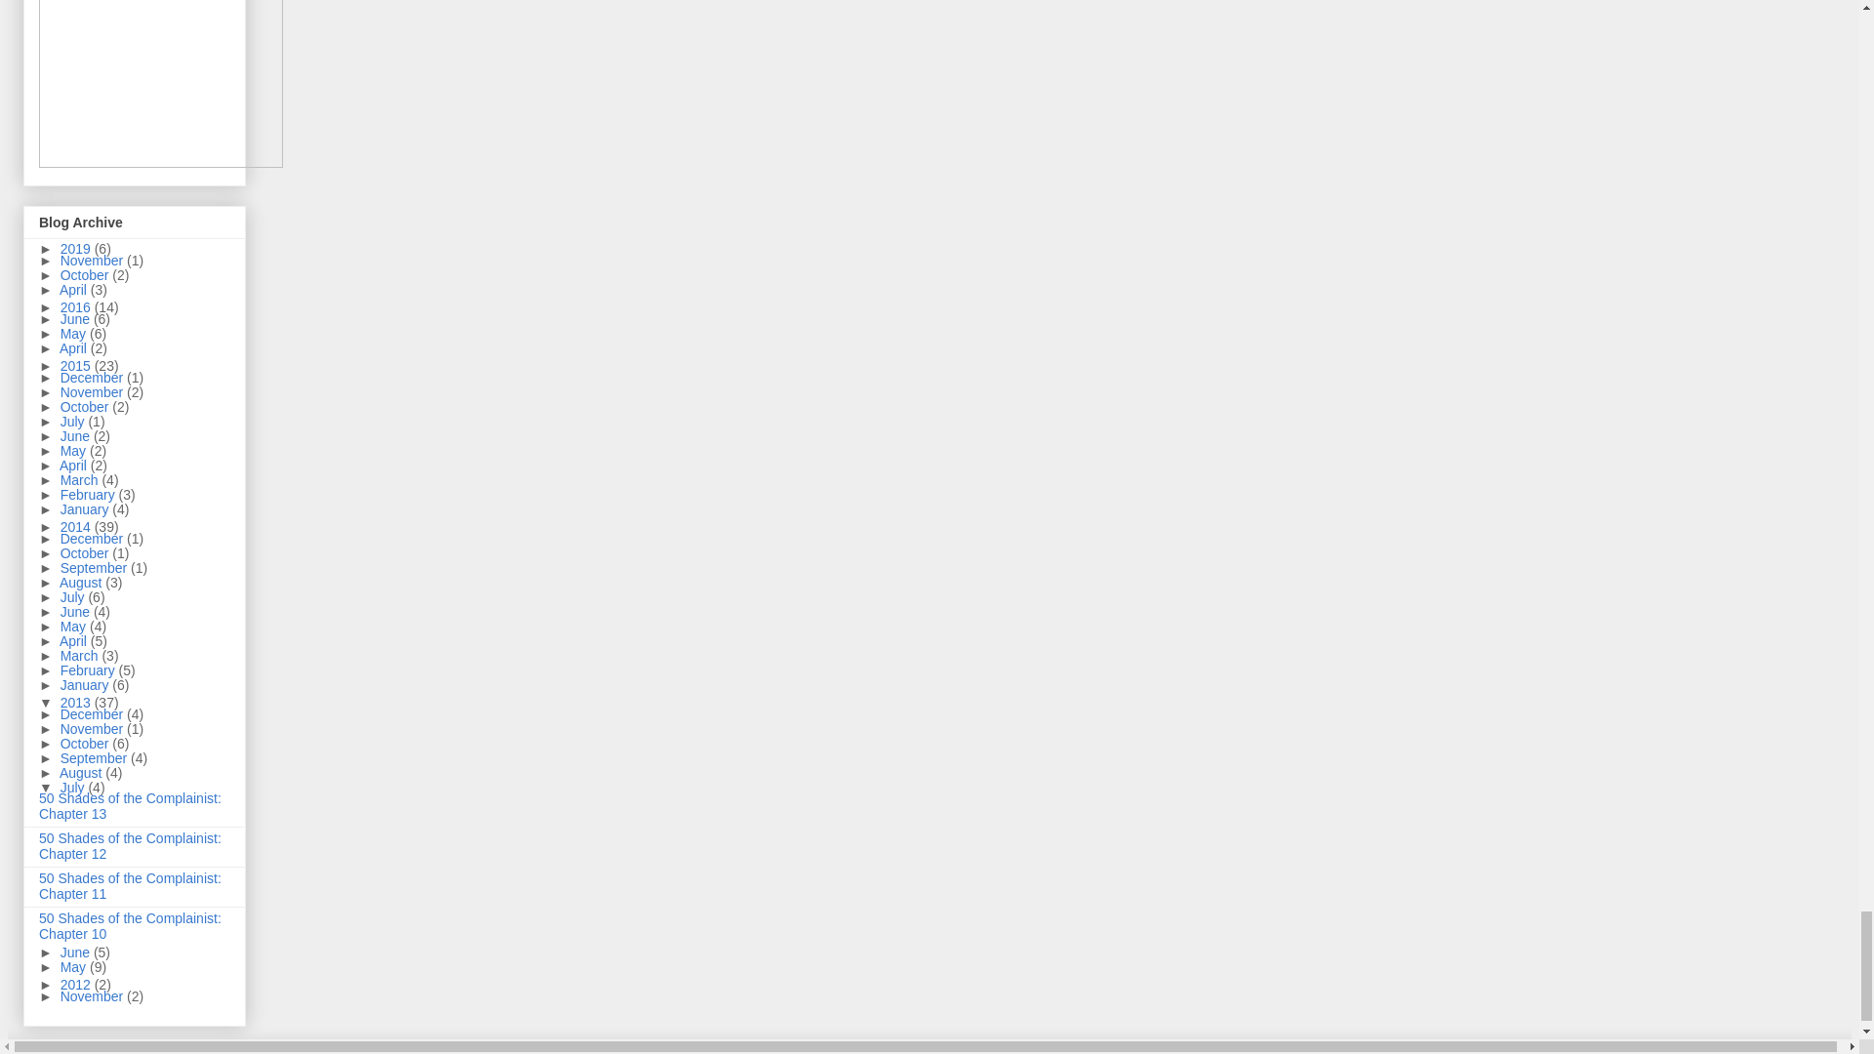 The width and height of the screenshot is (1874, 1054). What do you see at coordinates (74, 333) in the screenshot?
I see `May` at bounding box center [74, 333].